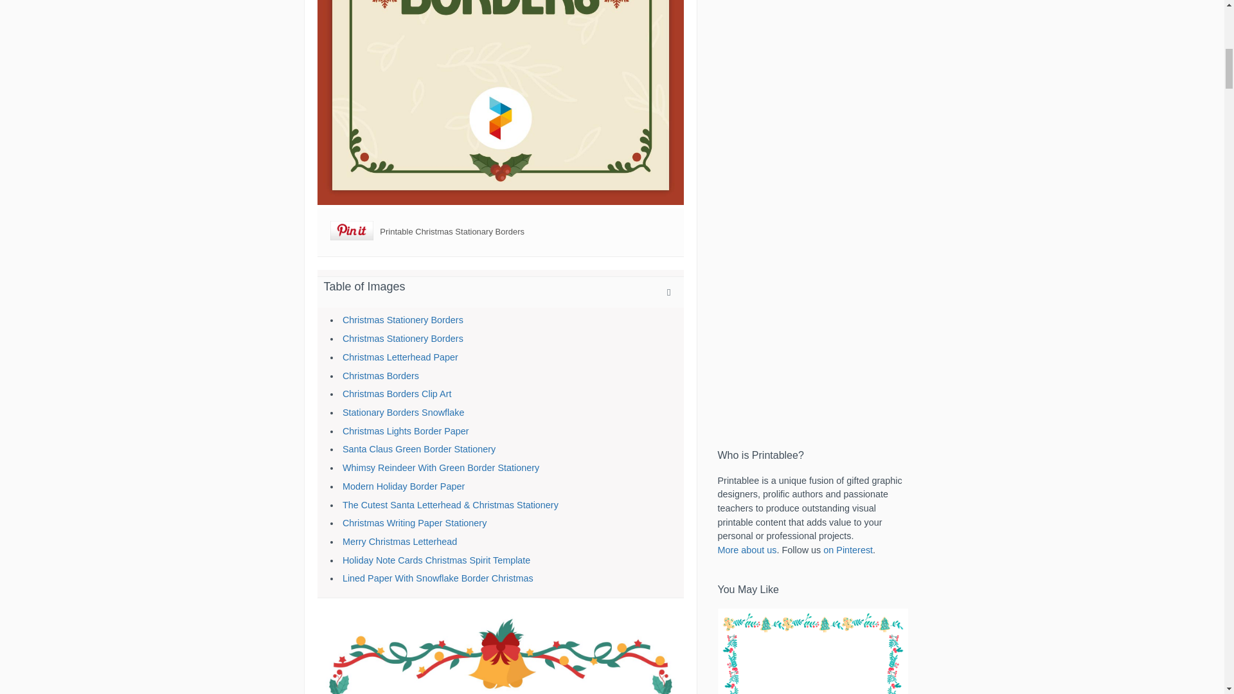 This screenshot has height=694, width=1234. I want to click on Printable Christmas Stationery Borders, so click(500, 653).